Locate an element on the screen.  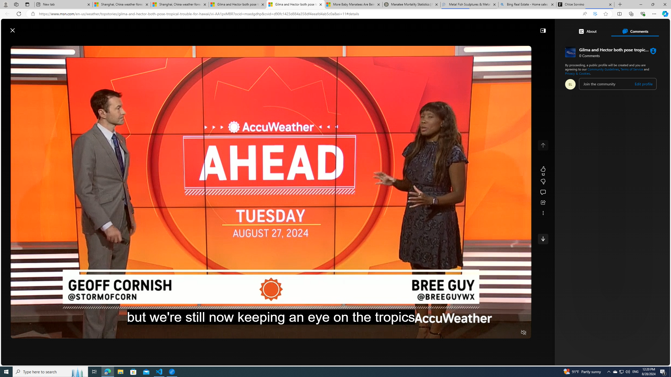
12 Like is located at coordinates (543, 171).